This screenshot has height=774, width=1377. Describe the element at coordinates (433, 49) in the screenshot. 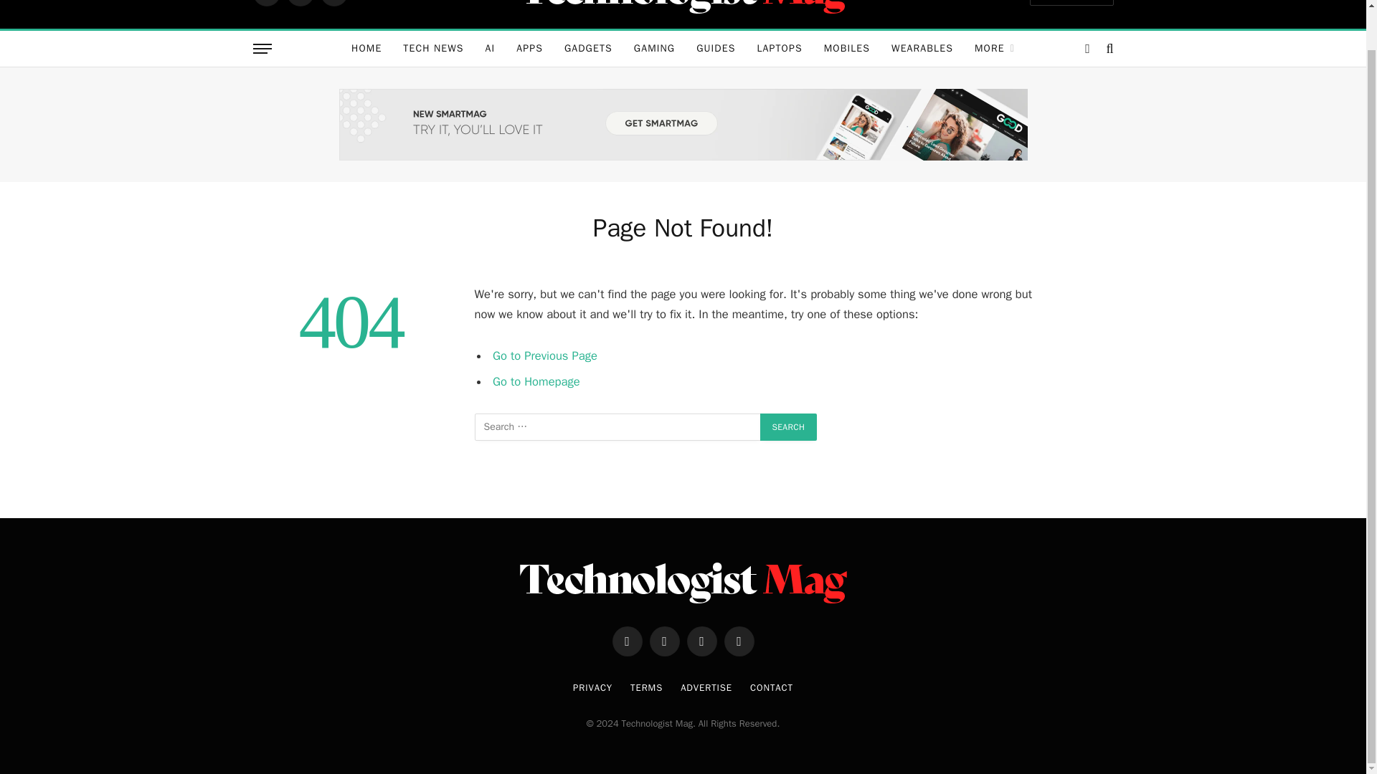

I see `TECH NEWS` at that location.